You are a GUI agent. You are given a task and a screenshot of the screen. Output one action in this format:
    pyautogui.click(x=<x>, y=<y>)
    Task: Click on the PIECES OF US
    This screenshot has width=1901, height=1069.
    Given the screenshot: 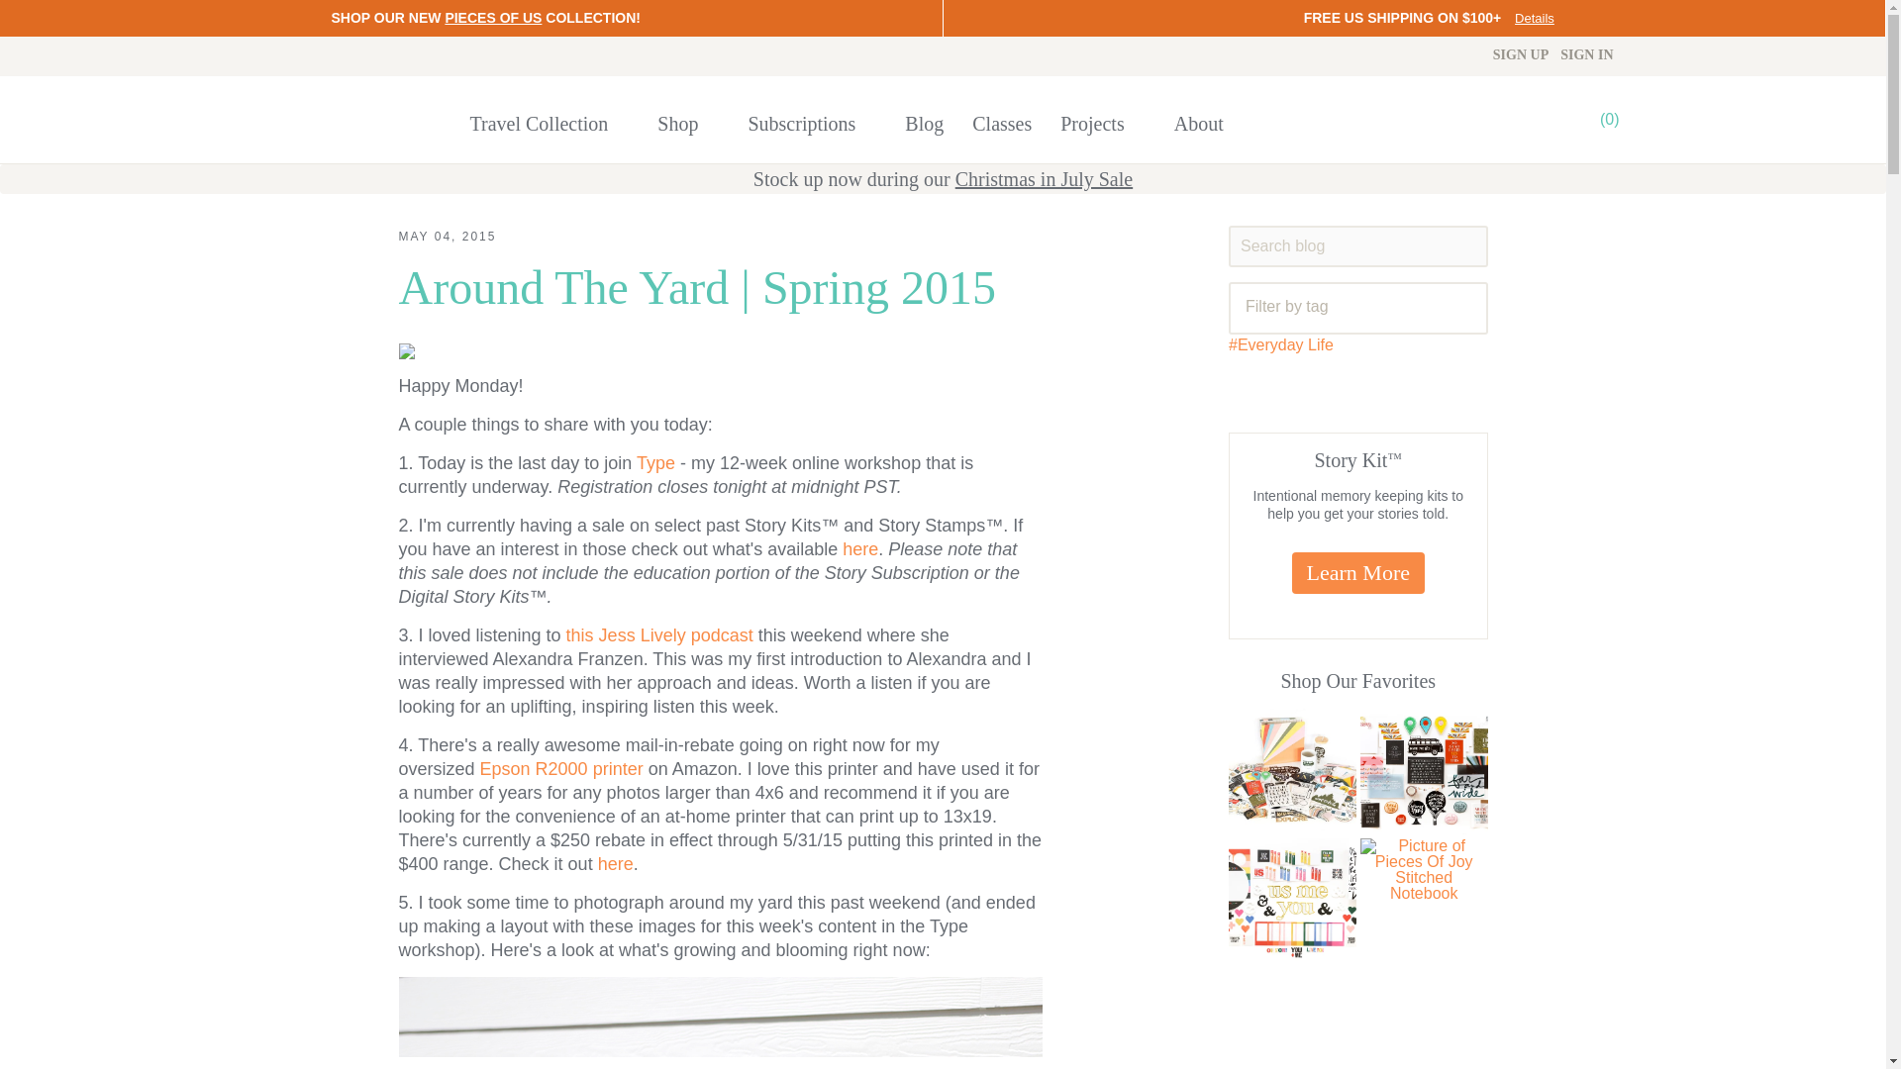 What is the action you would take?
    pyautogui.click(x=493, y=17)
    